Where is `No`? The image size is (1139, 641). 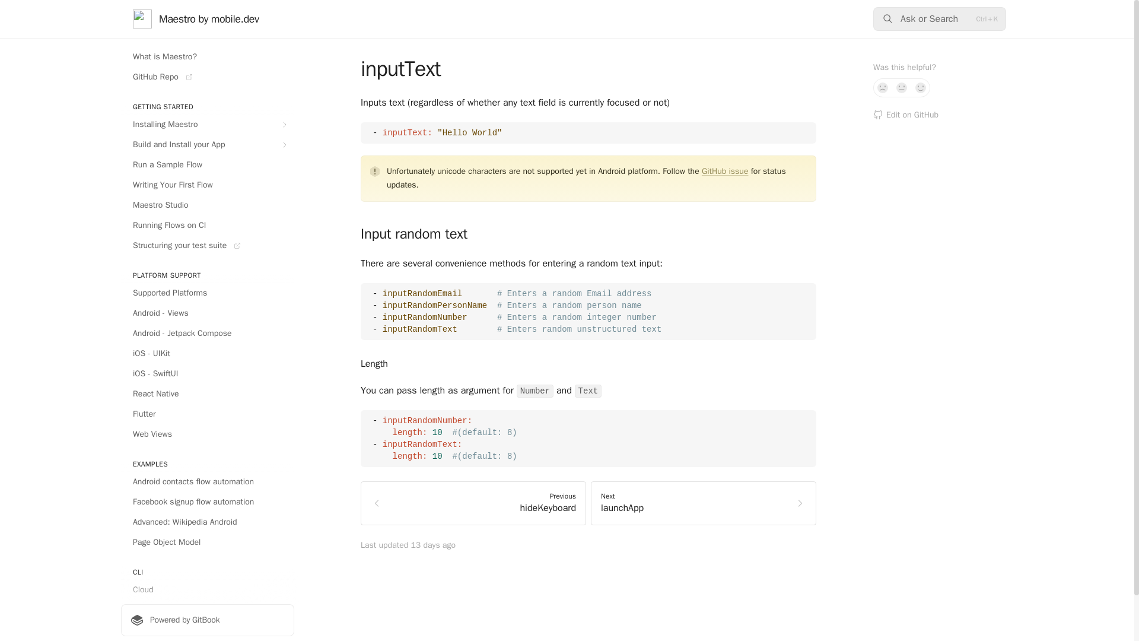 No is located at coordinates (883, 88).